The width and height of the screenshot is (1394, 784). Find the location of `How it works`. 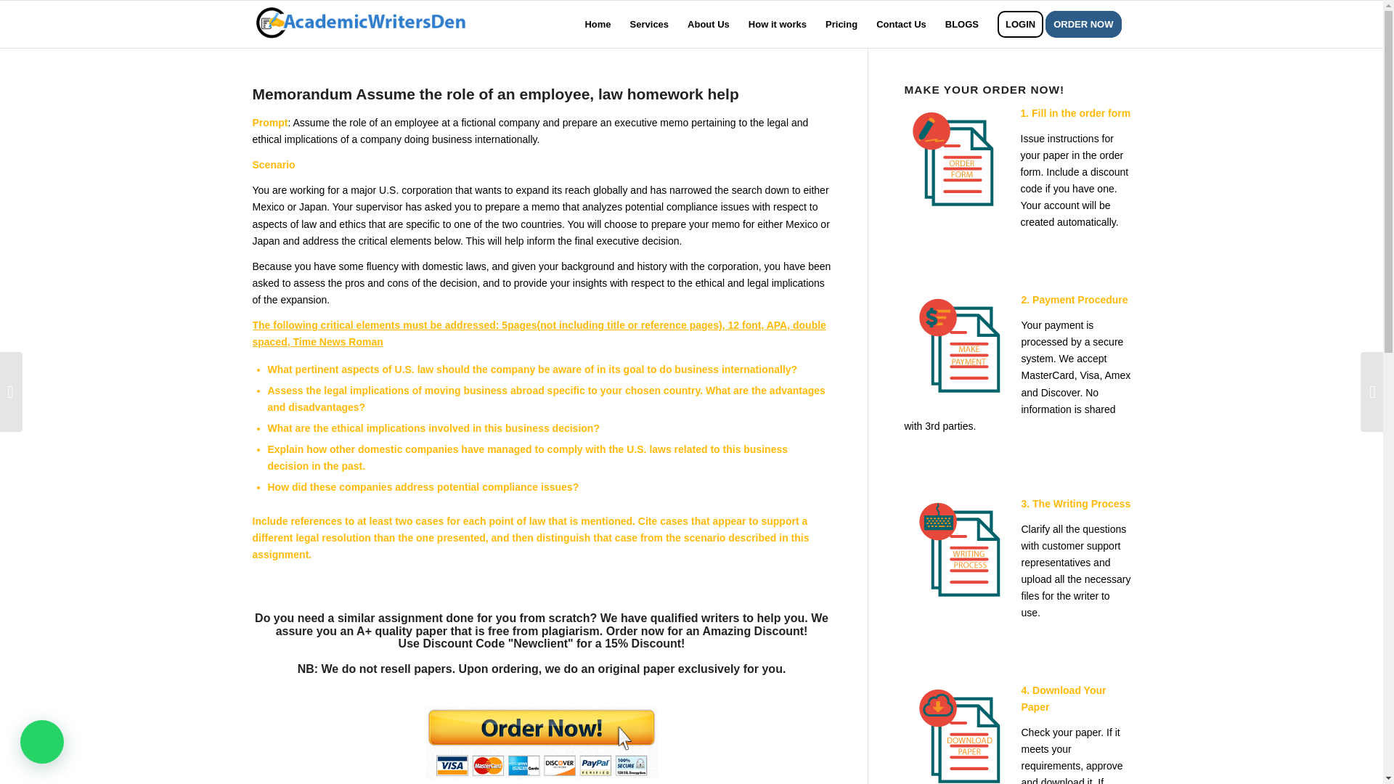

How it works is located at coordinates (777, 24).